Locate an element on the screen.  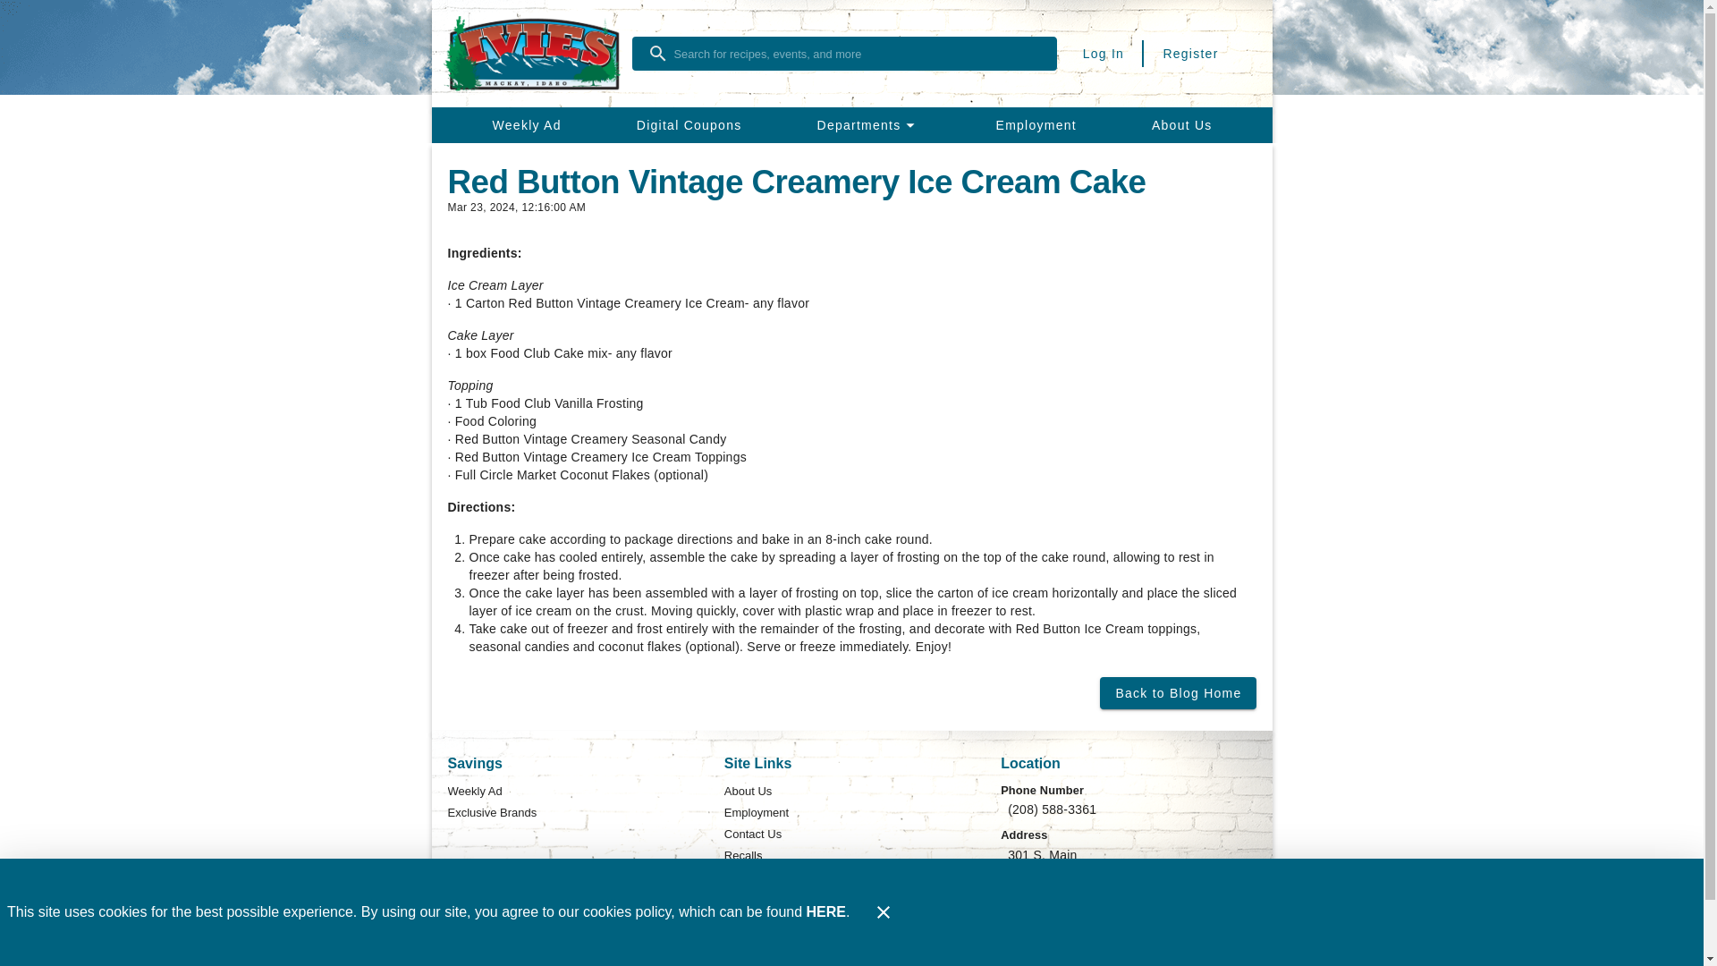
Employment is located at coordinates (1036, 124).